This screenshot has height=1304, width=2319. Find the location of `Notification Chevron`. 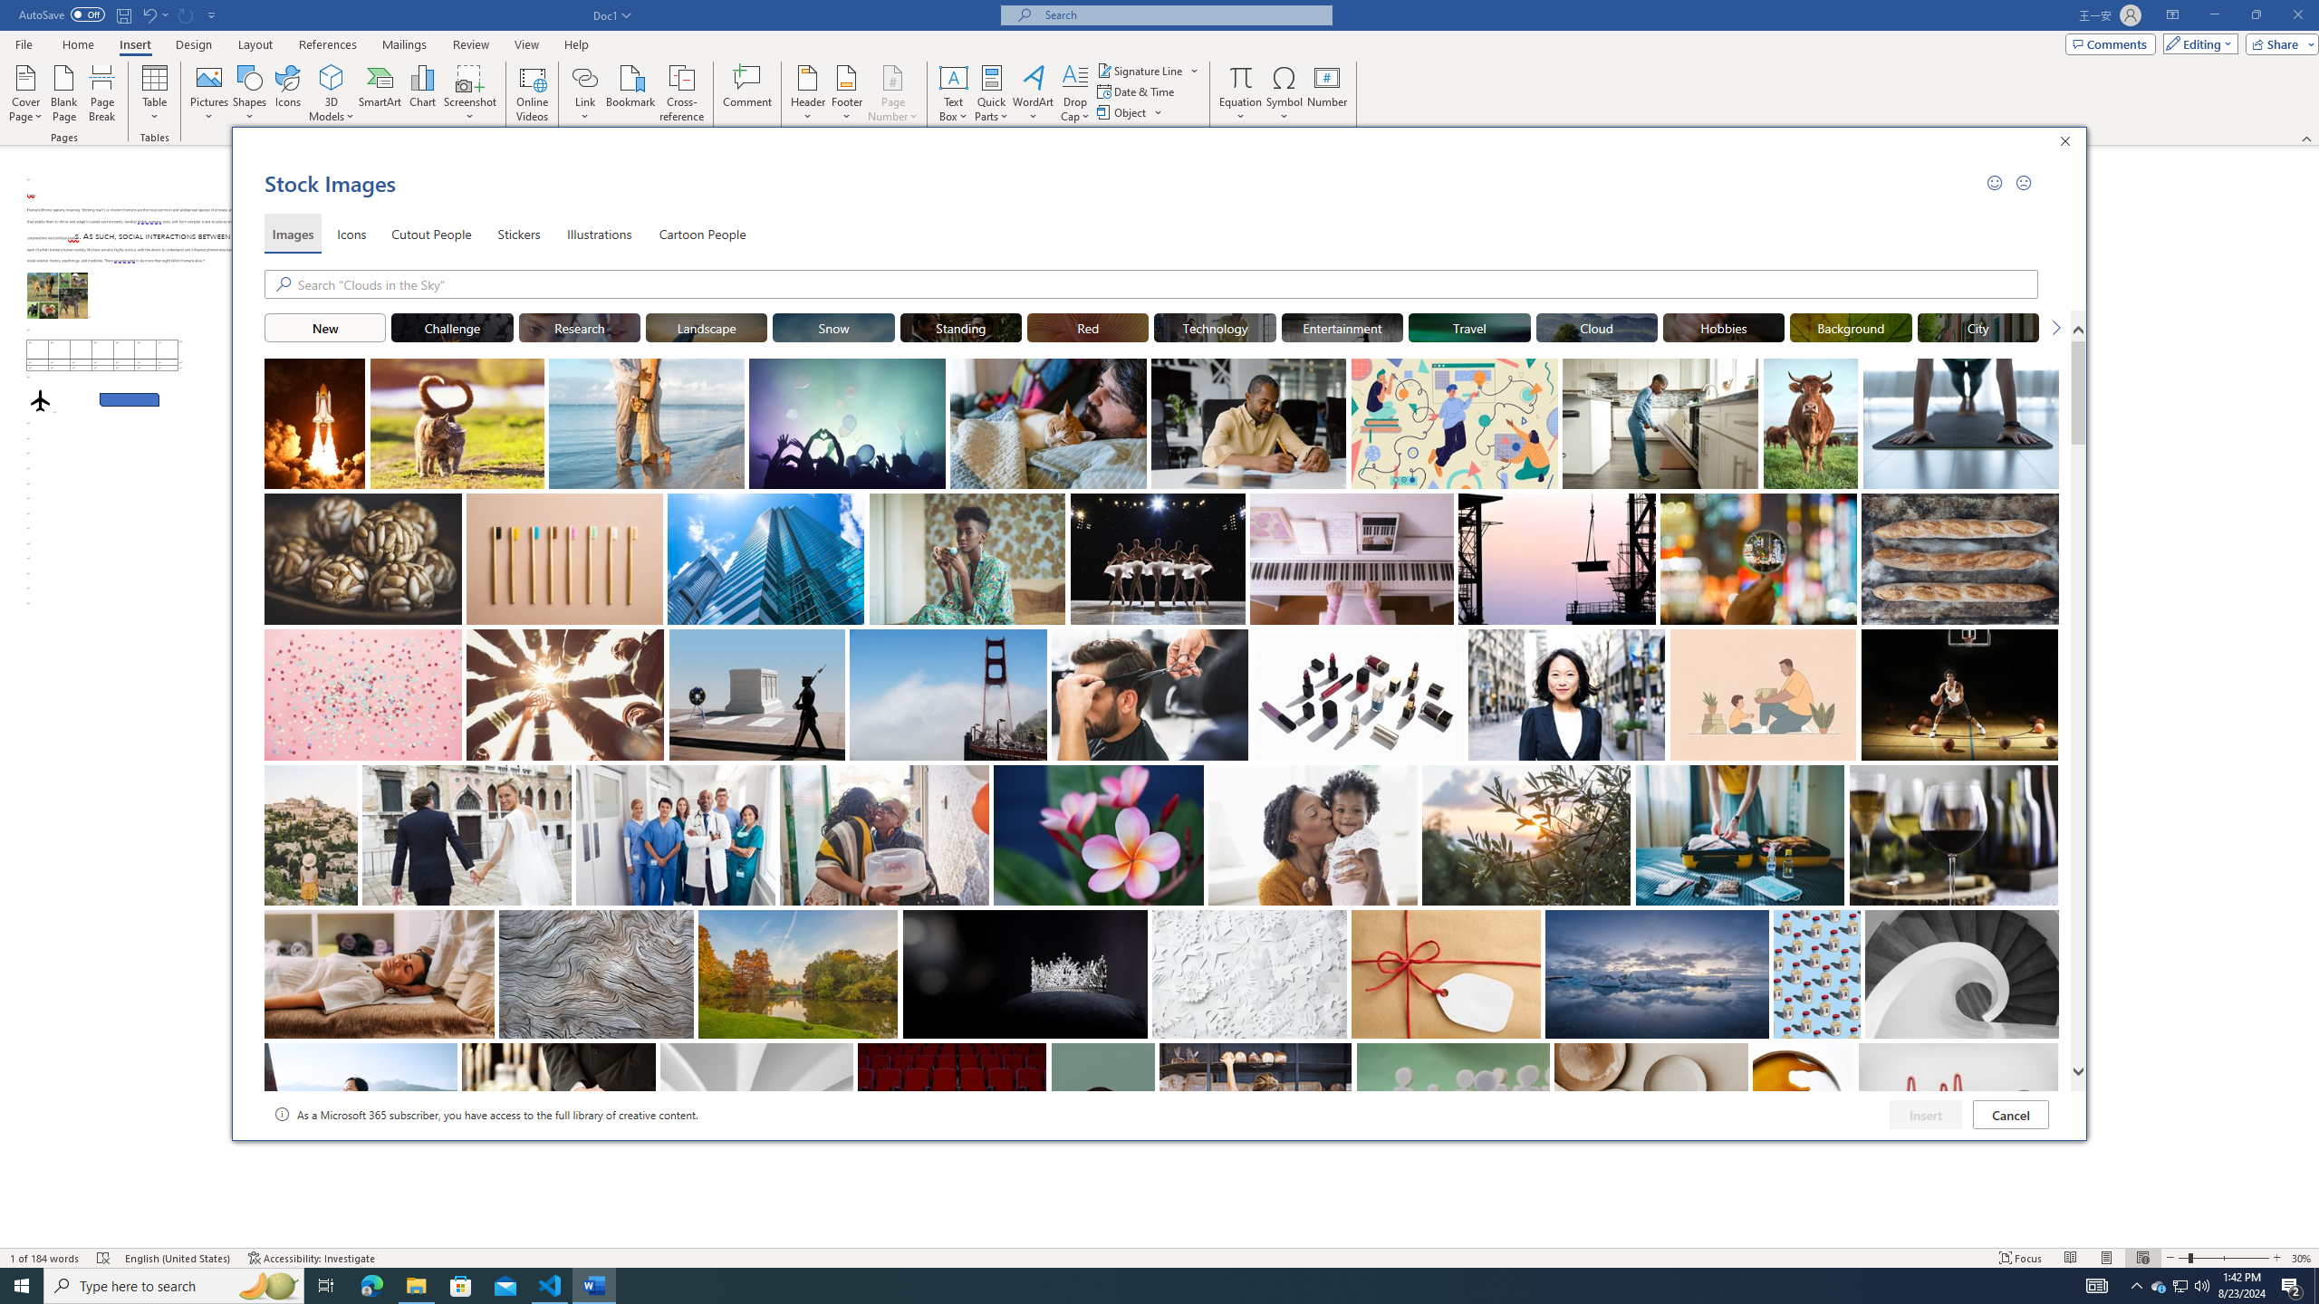

Notification Chevron is located at coordinates (2097, 1286).